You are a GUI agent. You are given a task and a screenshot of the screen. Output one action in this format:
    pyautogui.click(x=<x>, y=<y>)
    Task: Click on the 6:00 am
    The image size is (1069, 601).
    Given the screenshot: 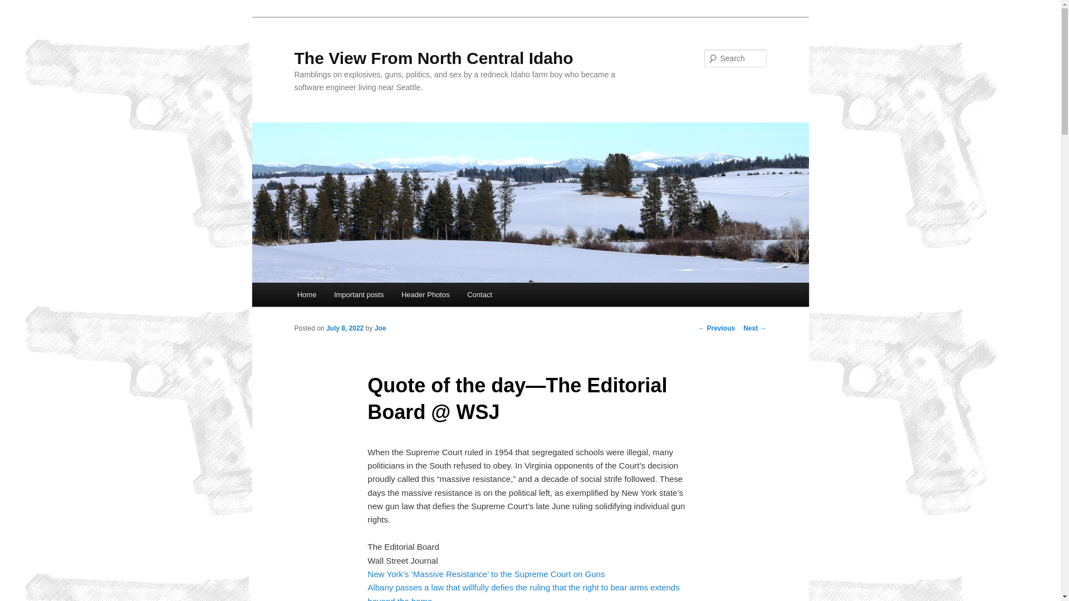 What is the action you would take?
    pyautogui.click(x=344, y=328)
    